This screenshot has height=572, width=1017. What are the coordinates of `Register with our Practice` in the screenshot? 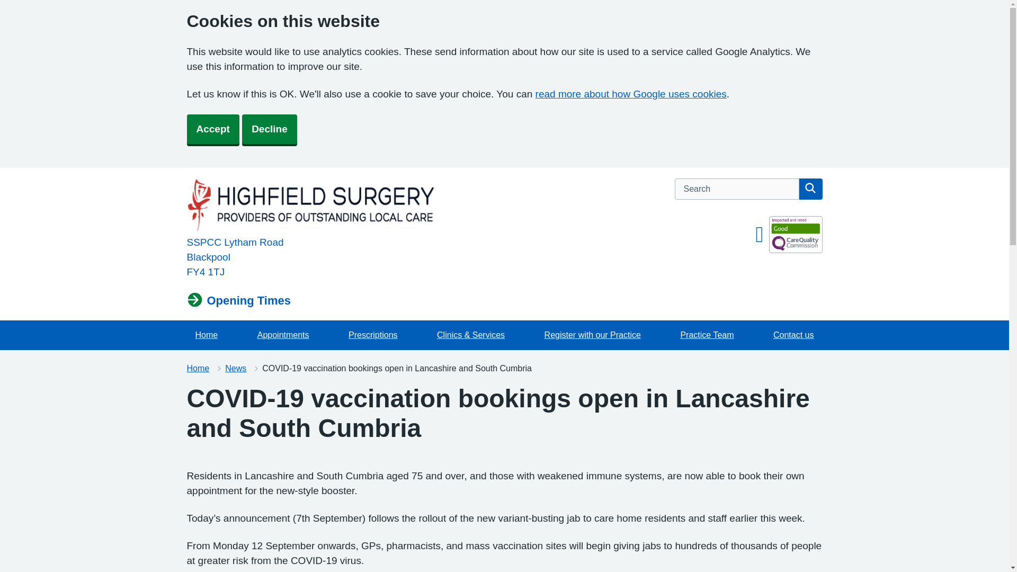 It's located at (592, 335).